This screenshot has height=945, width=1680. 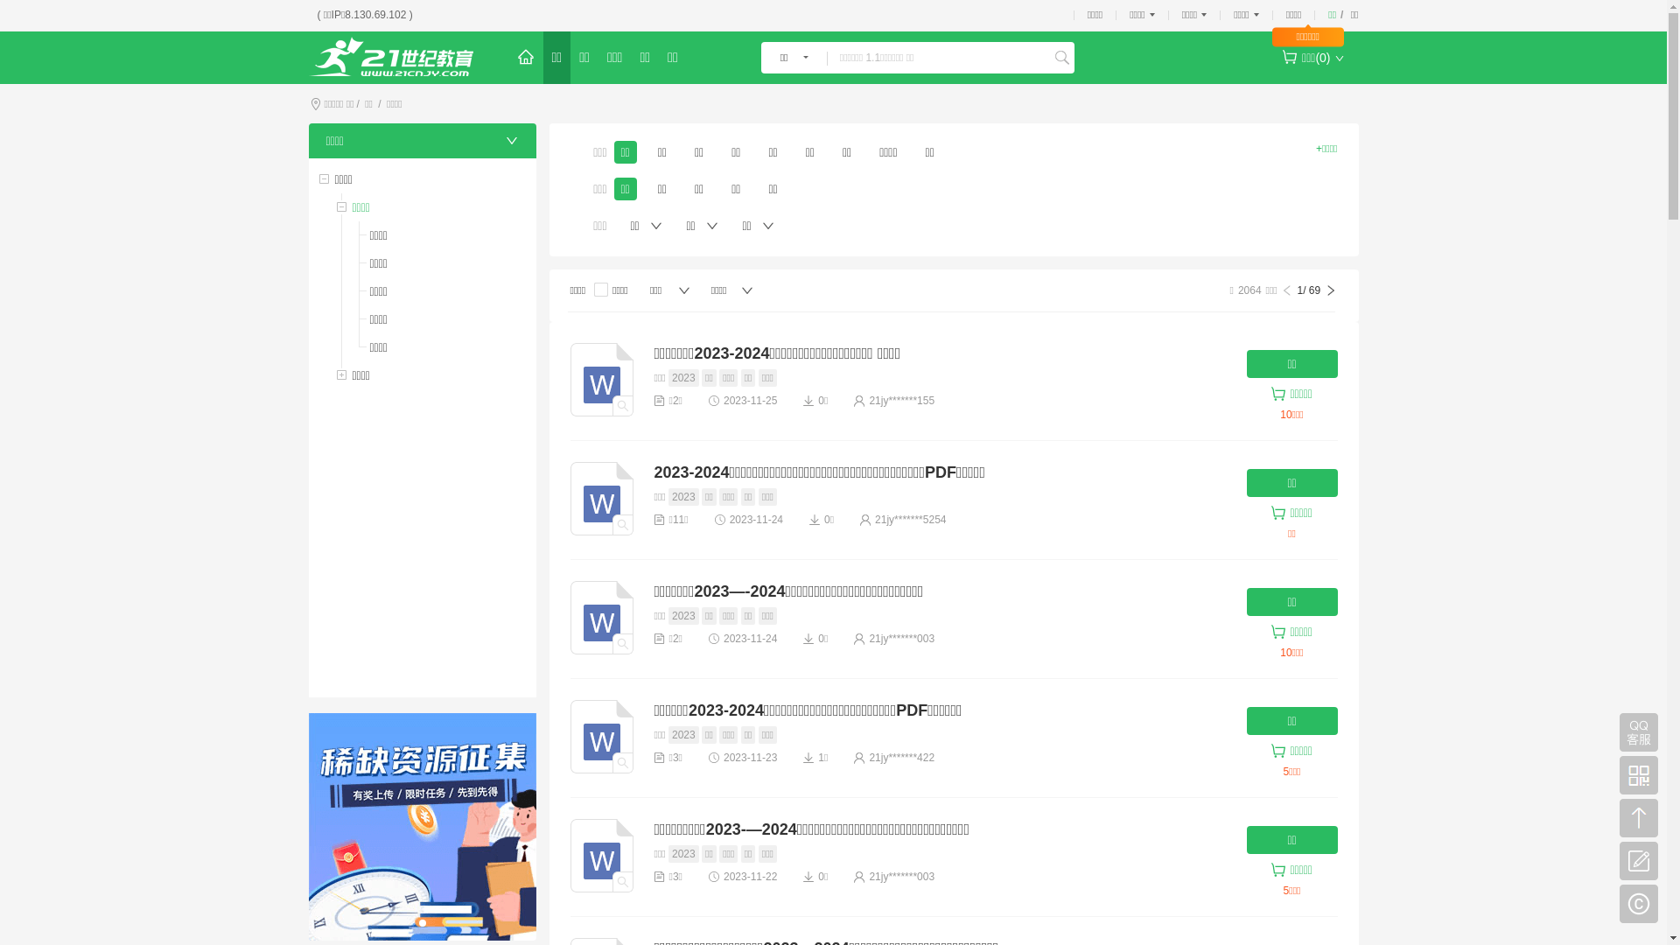 I want to click on 21jy*******5254, so click(x=910, y=520).